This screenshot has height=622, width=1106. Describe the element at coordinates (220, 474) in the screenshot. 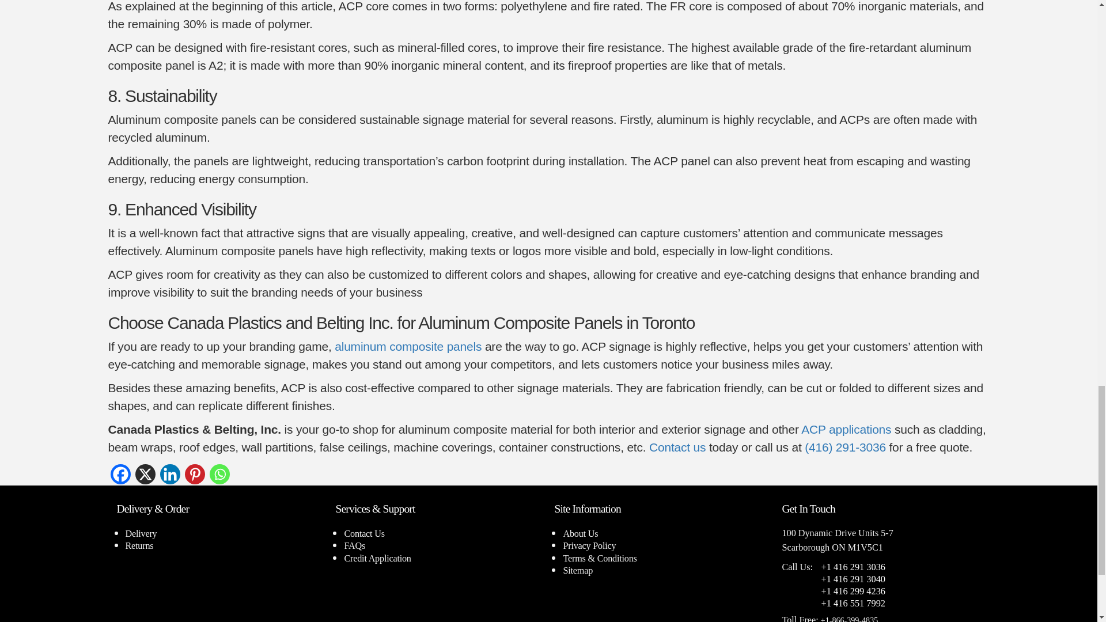

I see `Whatsapp` at that location.